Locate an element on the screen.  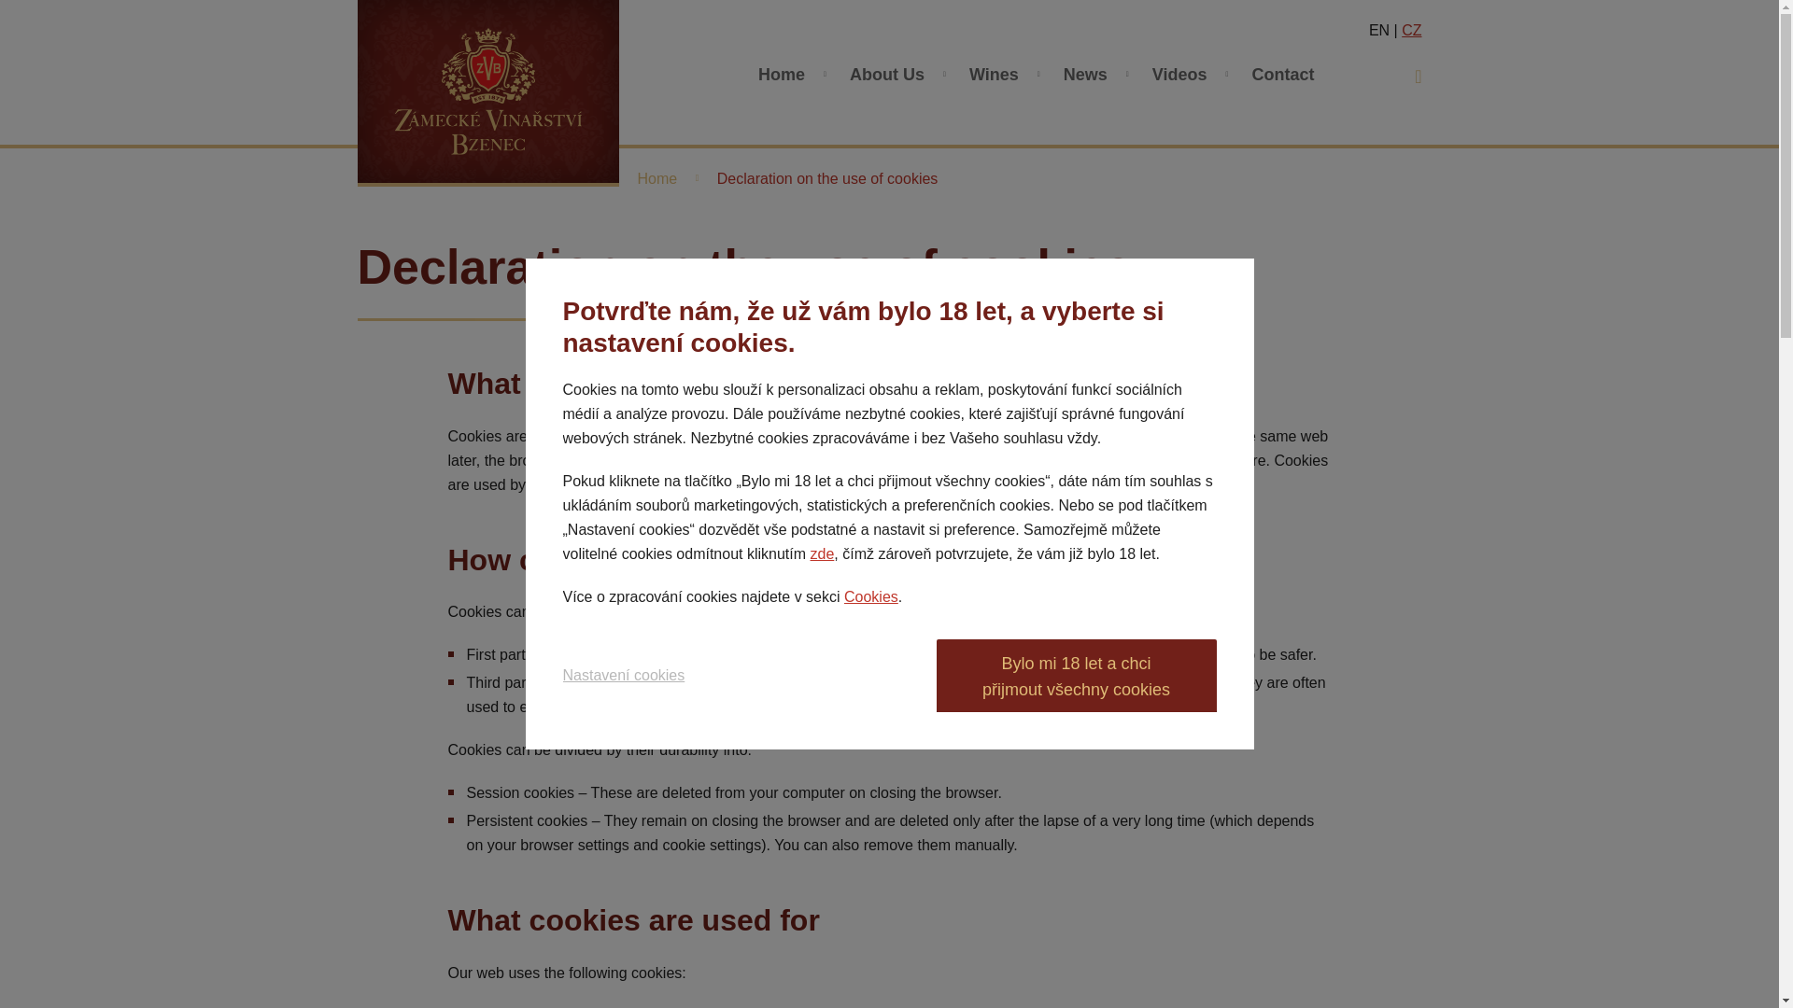
CZ is located at coordinates (1412, 30).